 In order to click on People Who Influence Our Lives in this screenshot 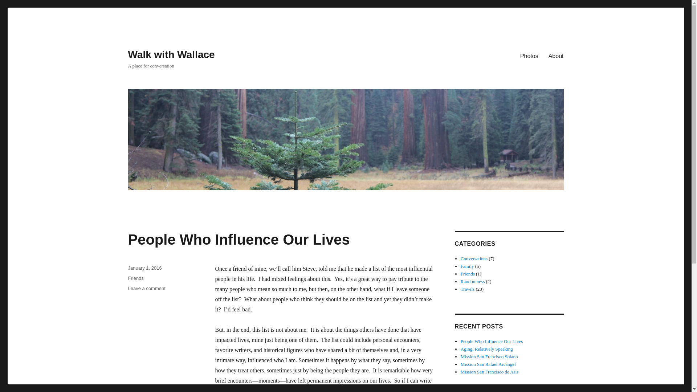, I will do `click(171, 54)`.